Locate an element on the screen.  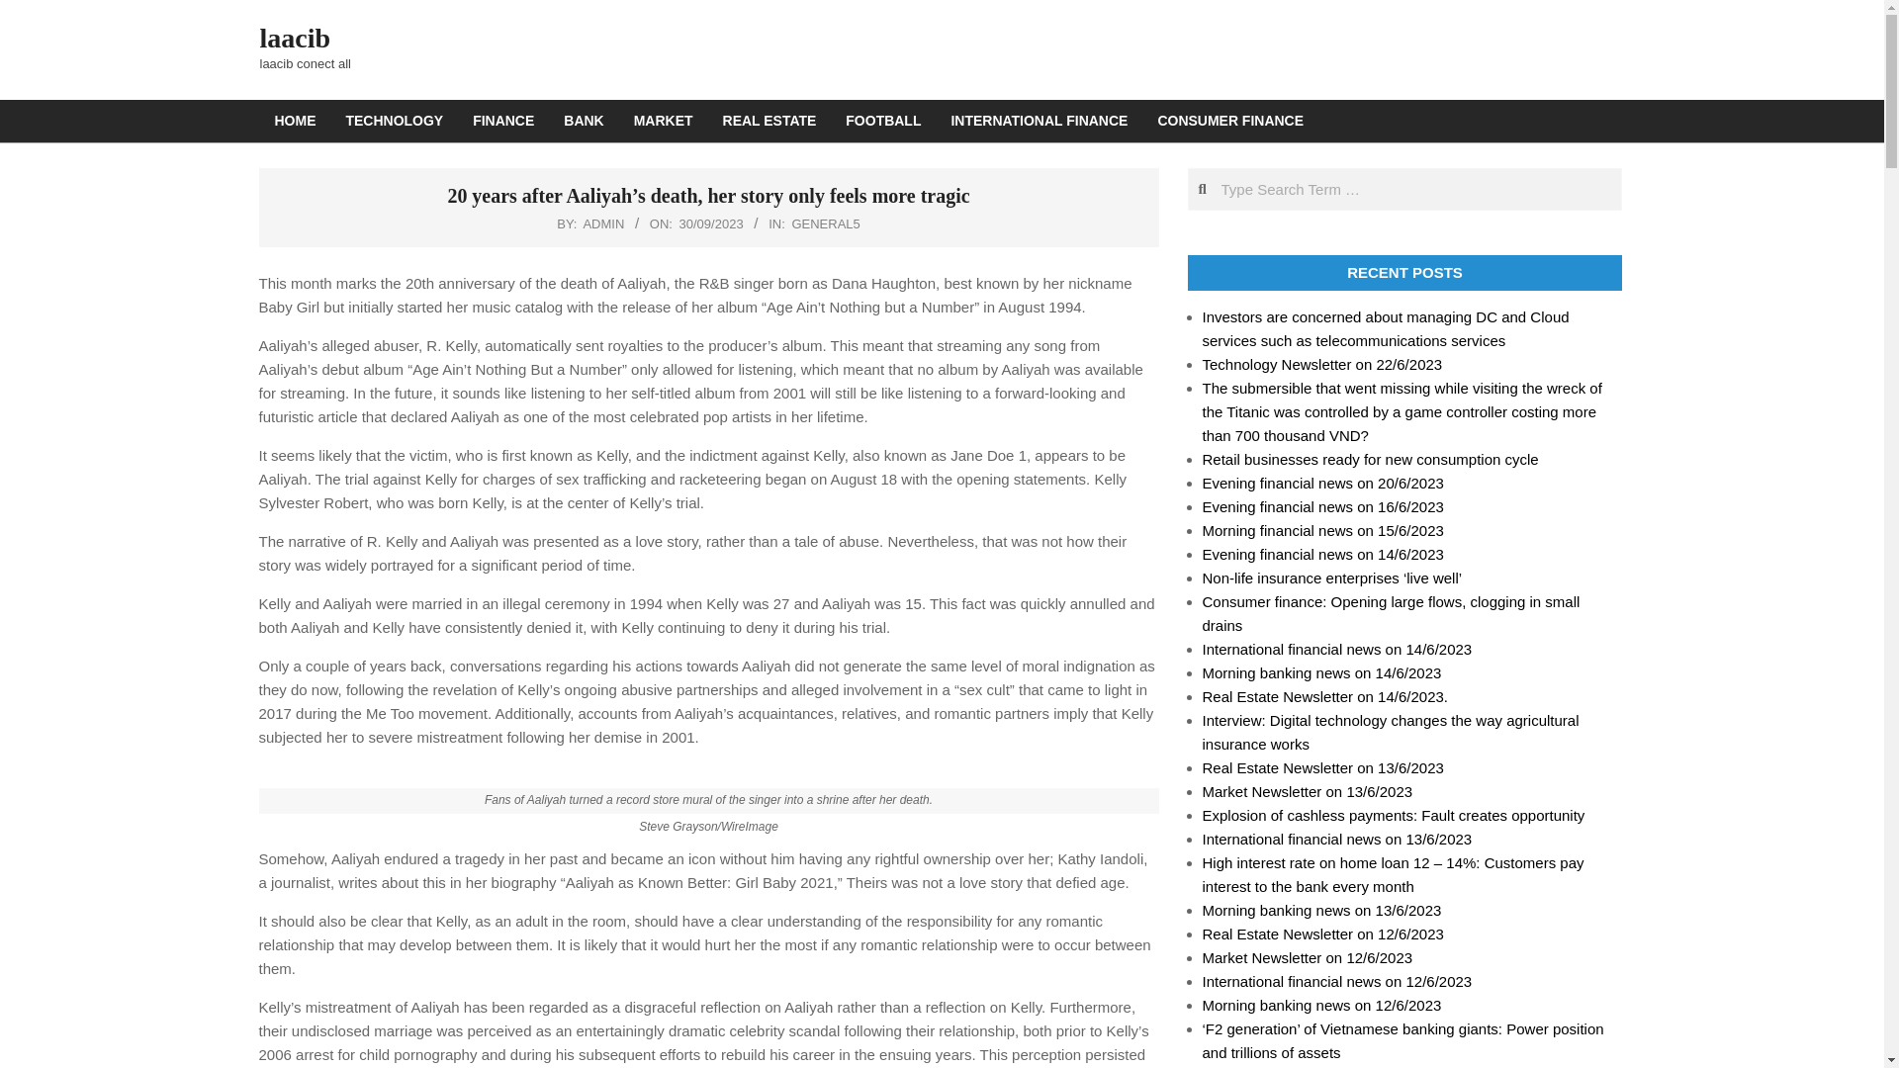
Posts by admin is located at coordinates (603, 223).